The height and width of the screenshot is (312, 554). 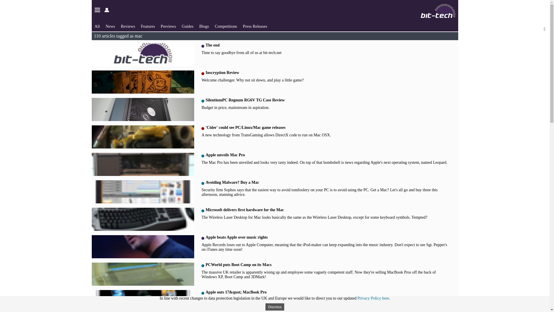 What do you see at coordinates (128, 26) in the screenshot?
I see `Previews` at bounding box center [128, 26].